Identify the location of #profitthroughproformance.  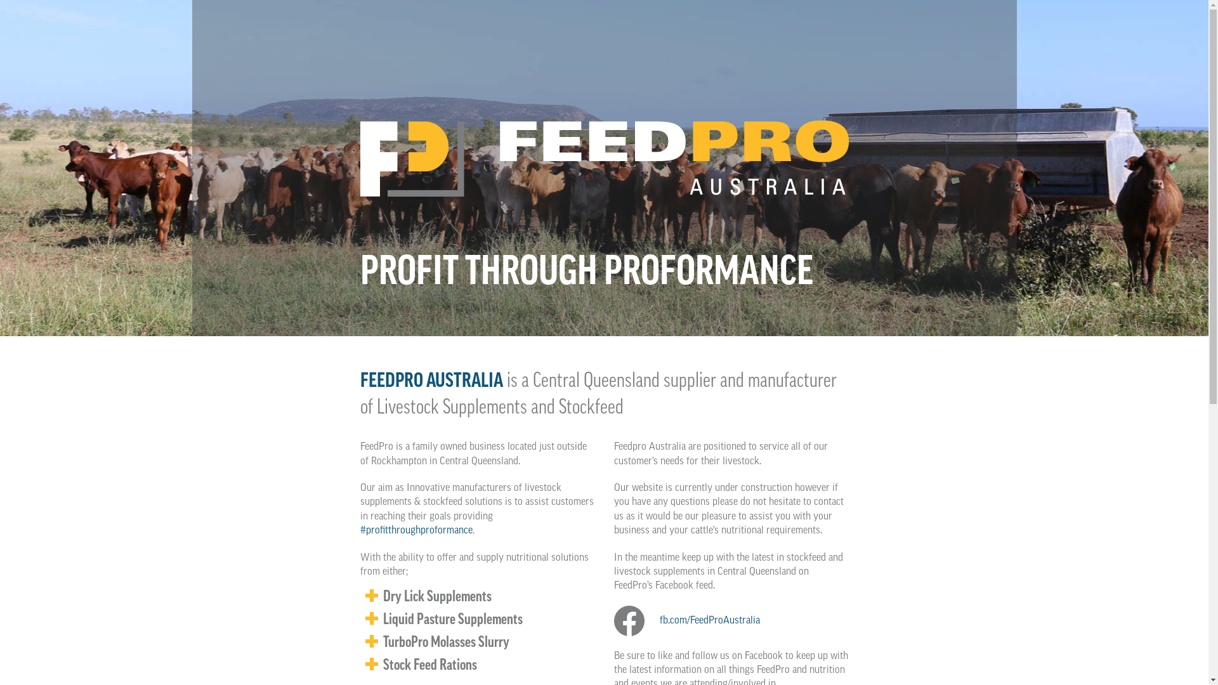
(416, 530).